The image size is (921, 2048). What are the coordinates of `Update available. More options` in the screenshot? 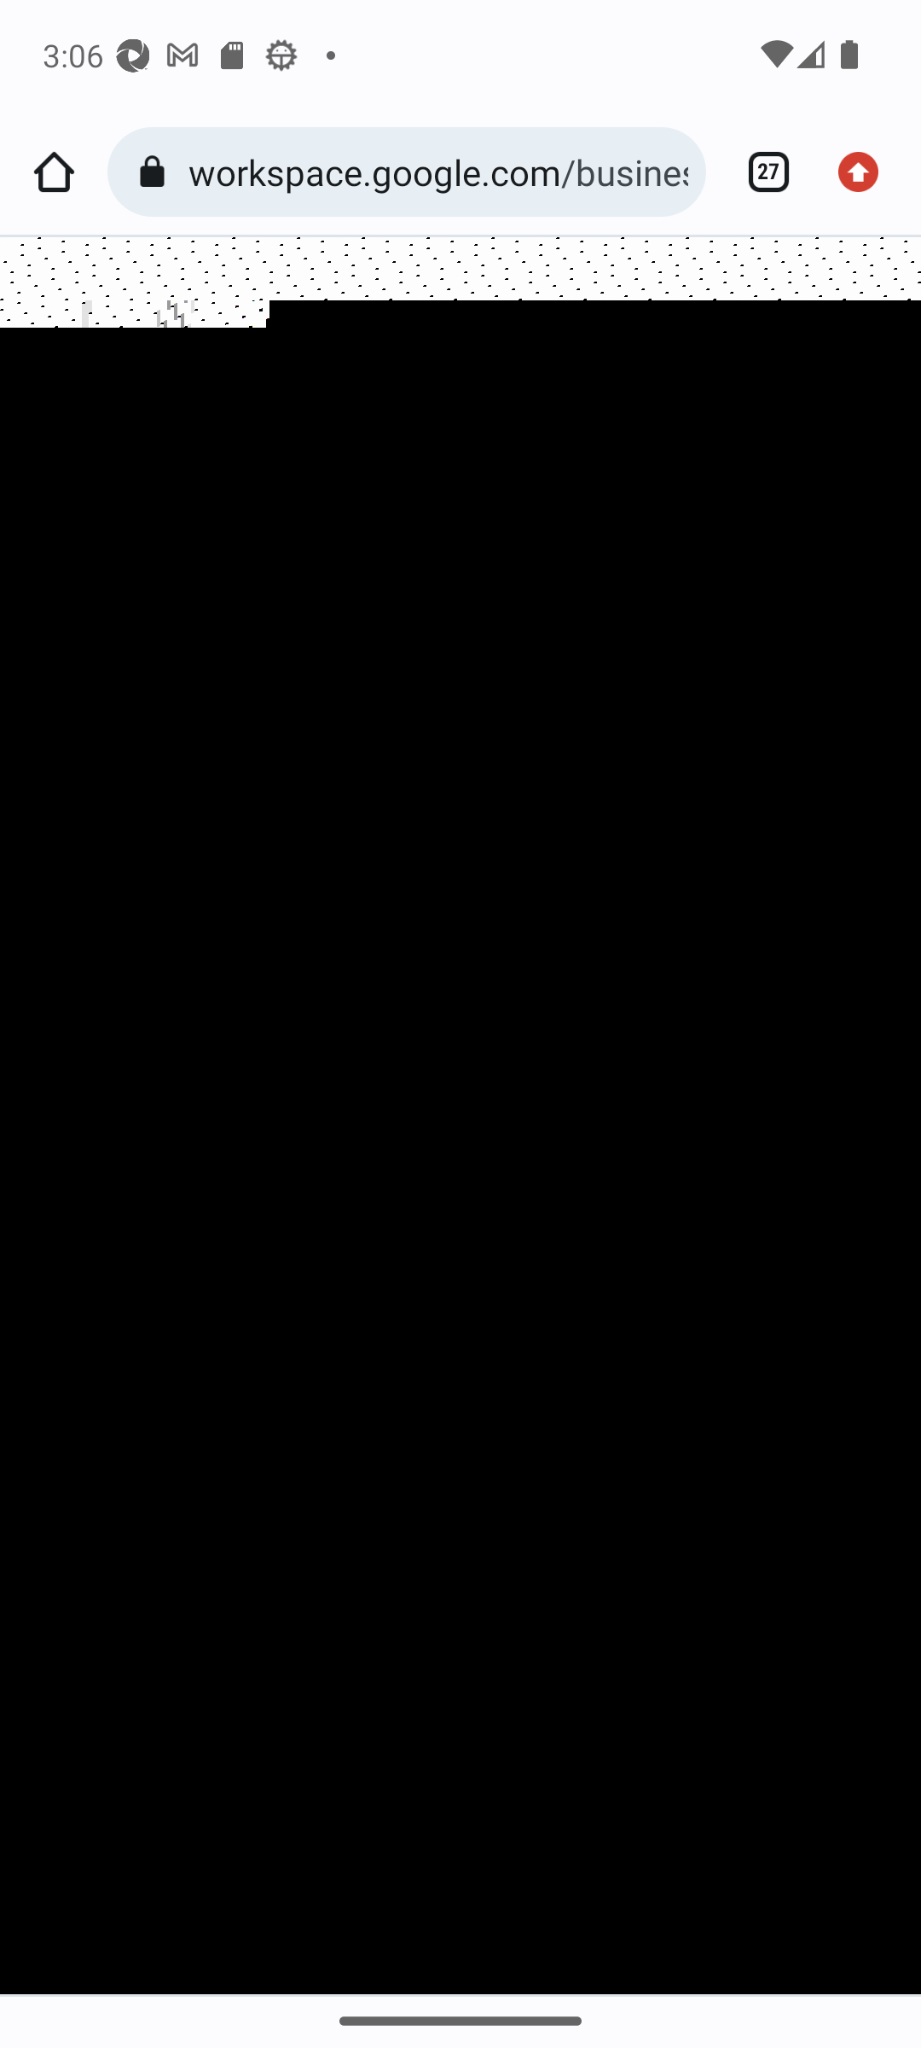 It's located at (866, 172).